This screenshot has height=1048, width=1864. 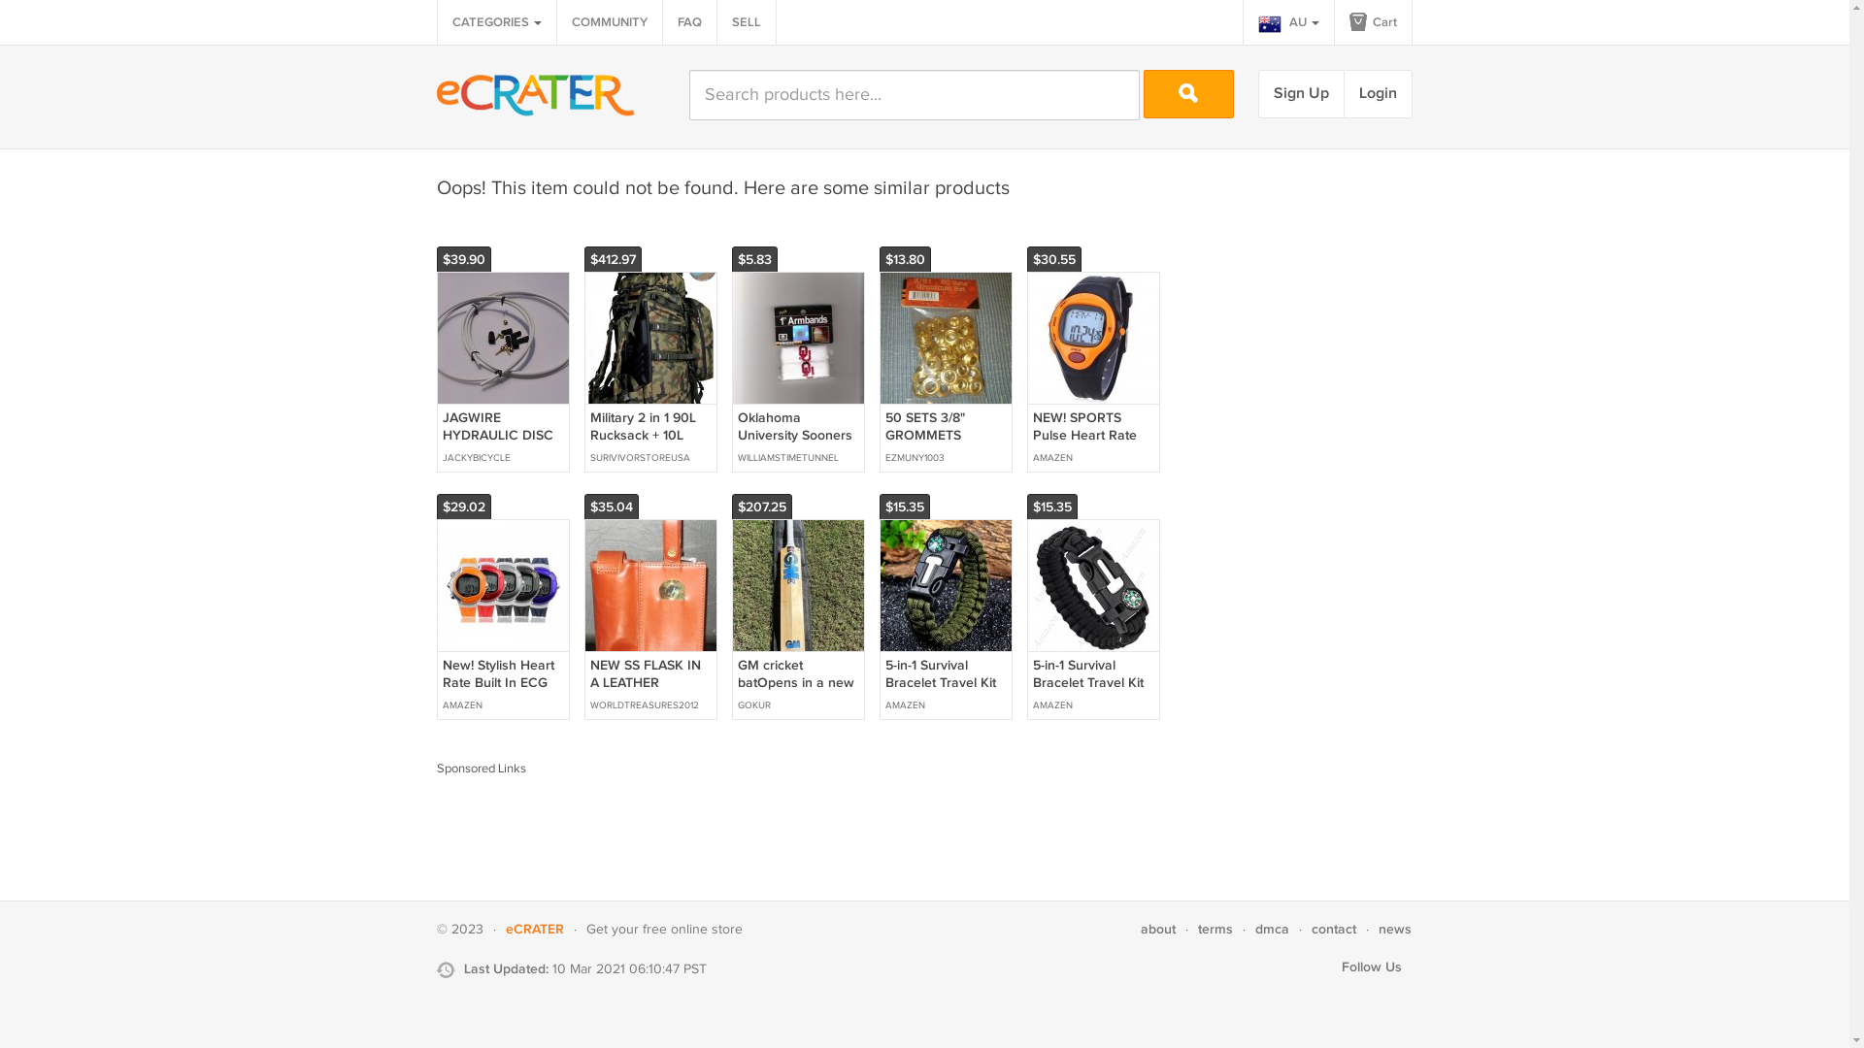 What do you see at coordinates (796, 692) in the screenshot?
I see `GM cricket batOpens in a new window or tab Pre-Owned` at bounding box center [796, 692].